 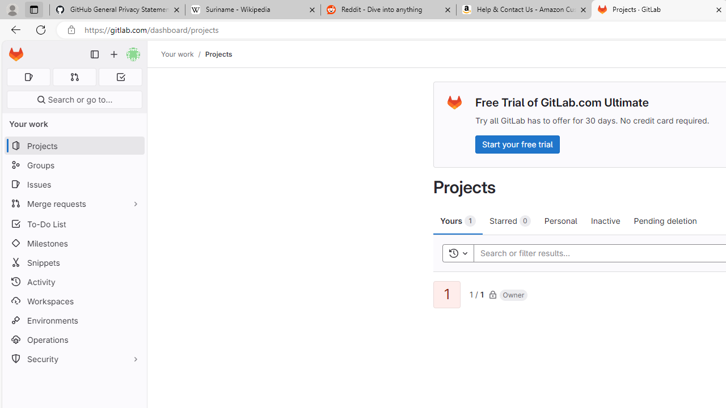 What do you see at coordinates (117, 10) in the screenshot?
I see `GitHub General Privacy Statement - GitHub Docs` at bounding box center [117, 10].